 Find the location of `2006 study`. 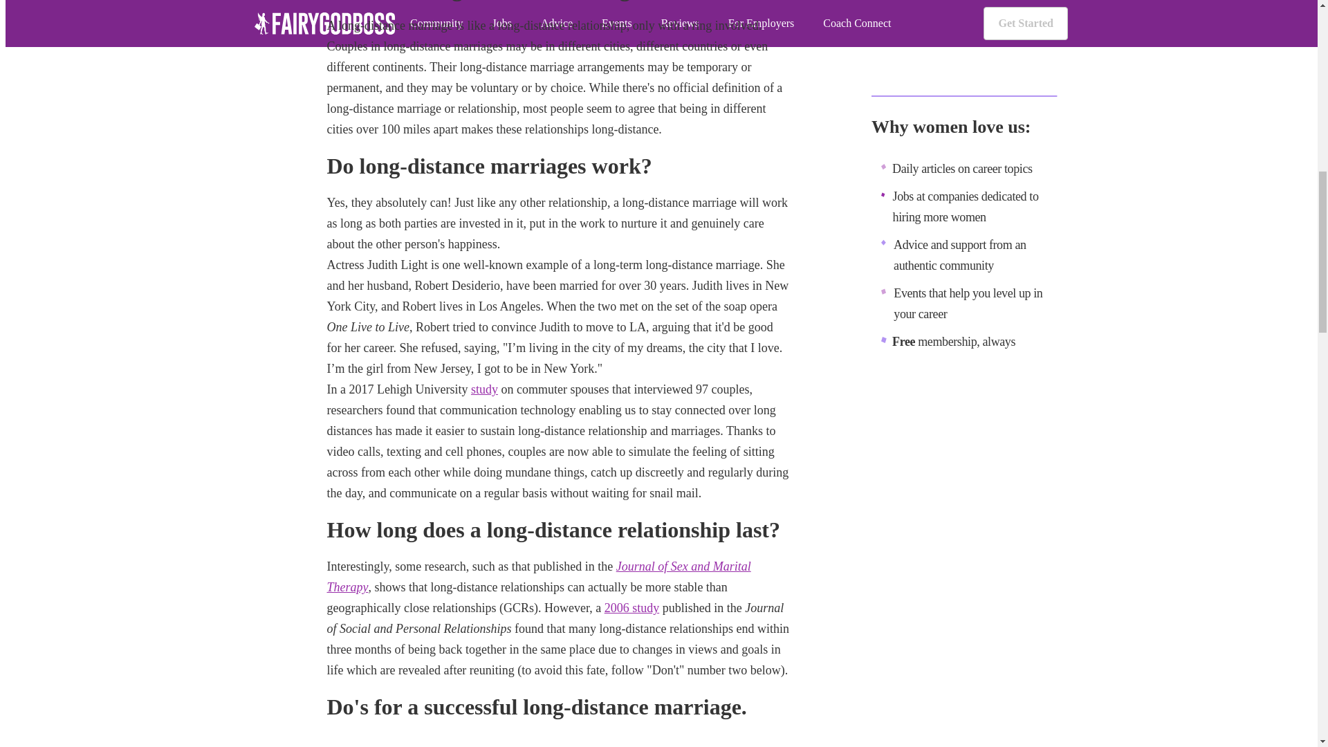

2006 study is located at coordinates (632, 607).